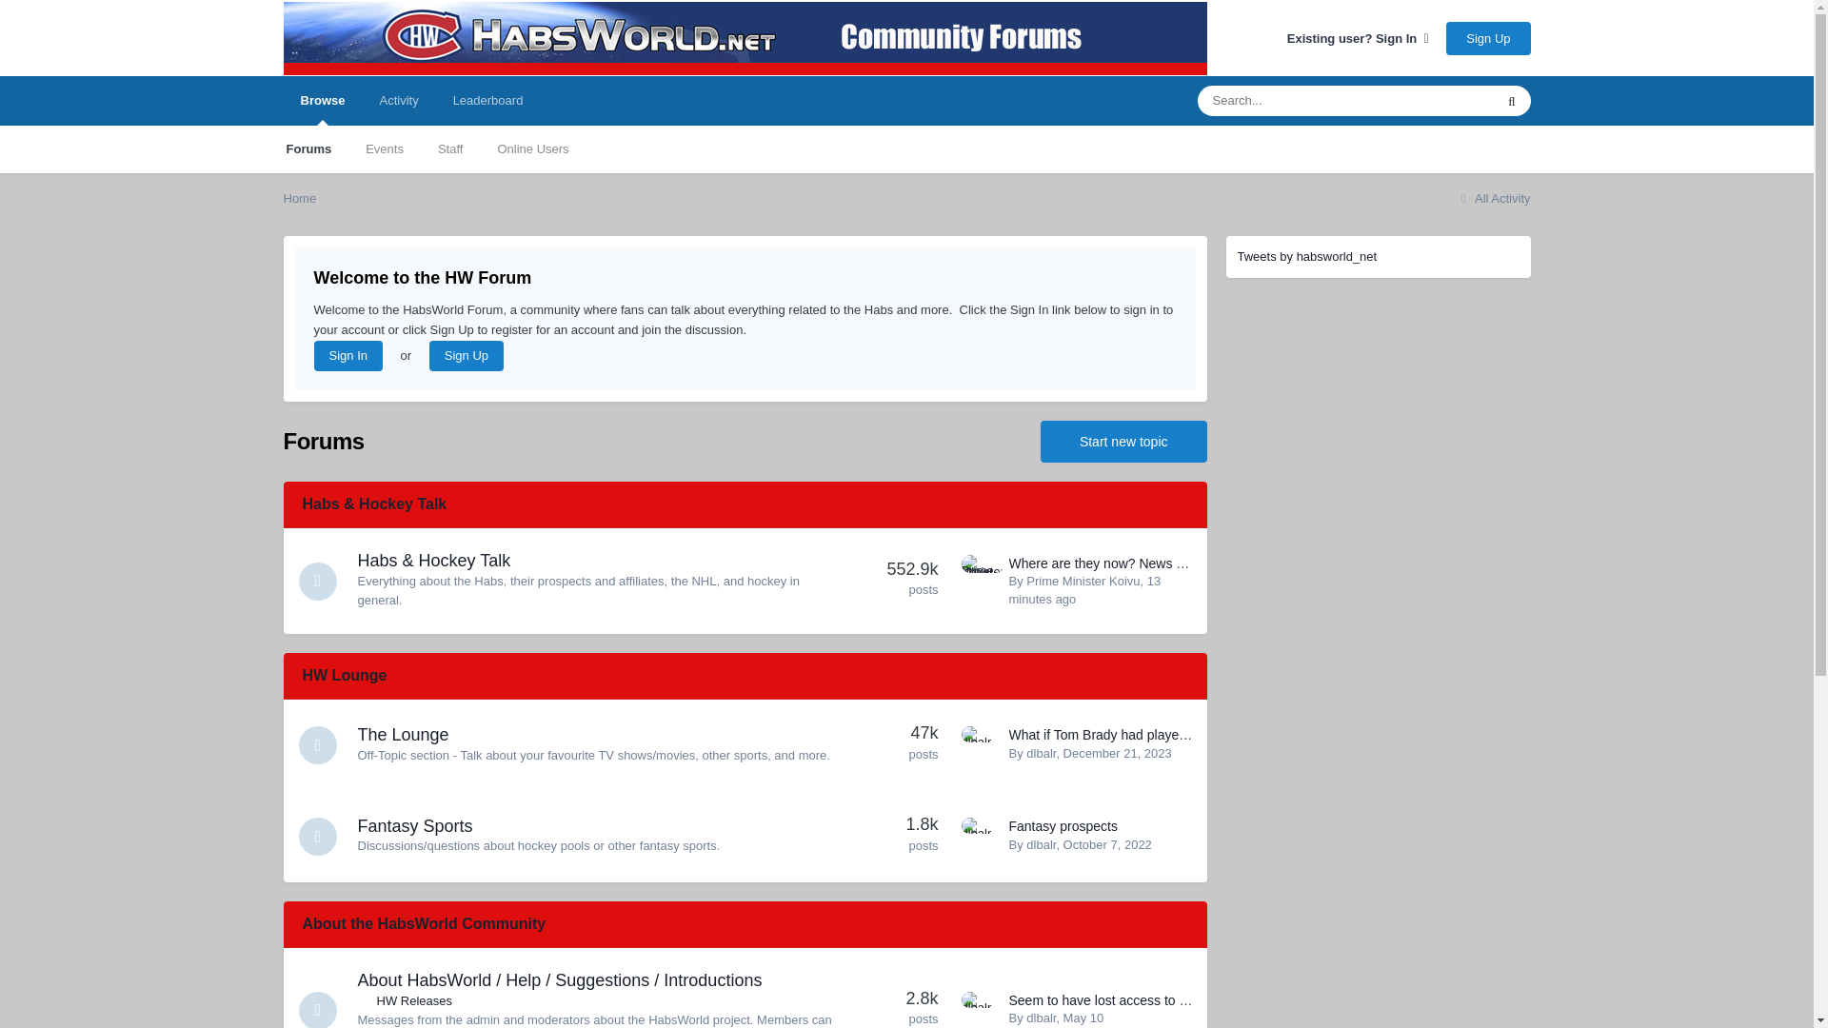 The width and height of the screenshot is (1828, 1028). Describe the element at coordinates (1199, 563) in the screenshot. I see `Where are they now? News on past Habs prospects and players` at that location.